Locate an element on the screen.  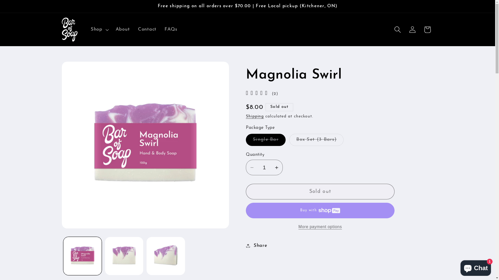
More payment options is located at coordinates (320, 227).